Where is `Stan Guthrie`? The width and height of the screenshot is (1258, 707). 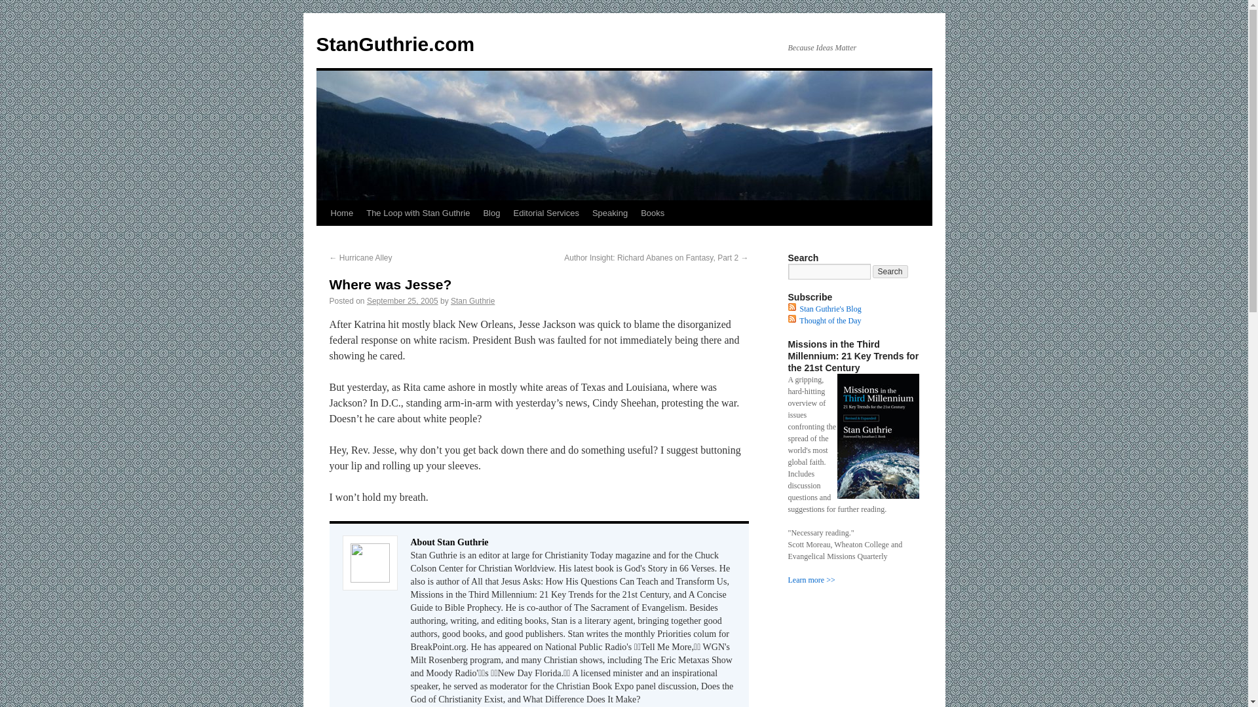
Stan Guthrie is located at coordinates (472, 300).